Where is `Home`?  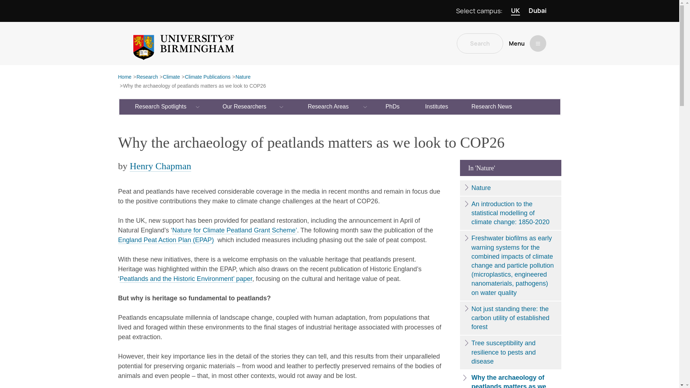
Home is located at coordinates (124, 77).